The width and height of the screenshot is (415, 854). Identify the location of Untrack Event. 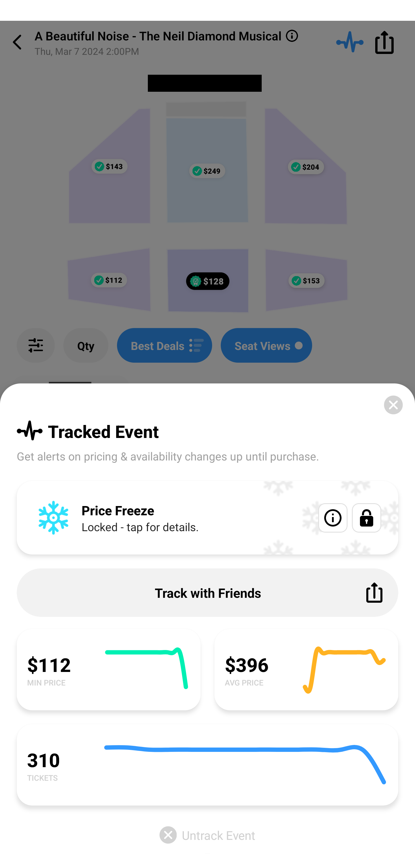
(207, 835).